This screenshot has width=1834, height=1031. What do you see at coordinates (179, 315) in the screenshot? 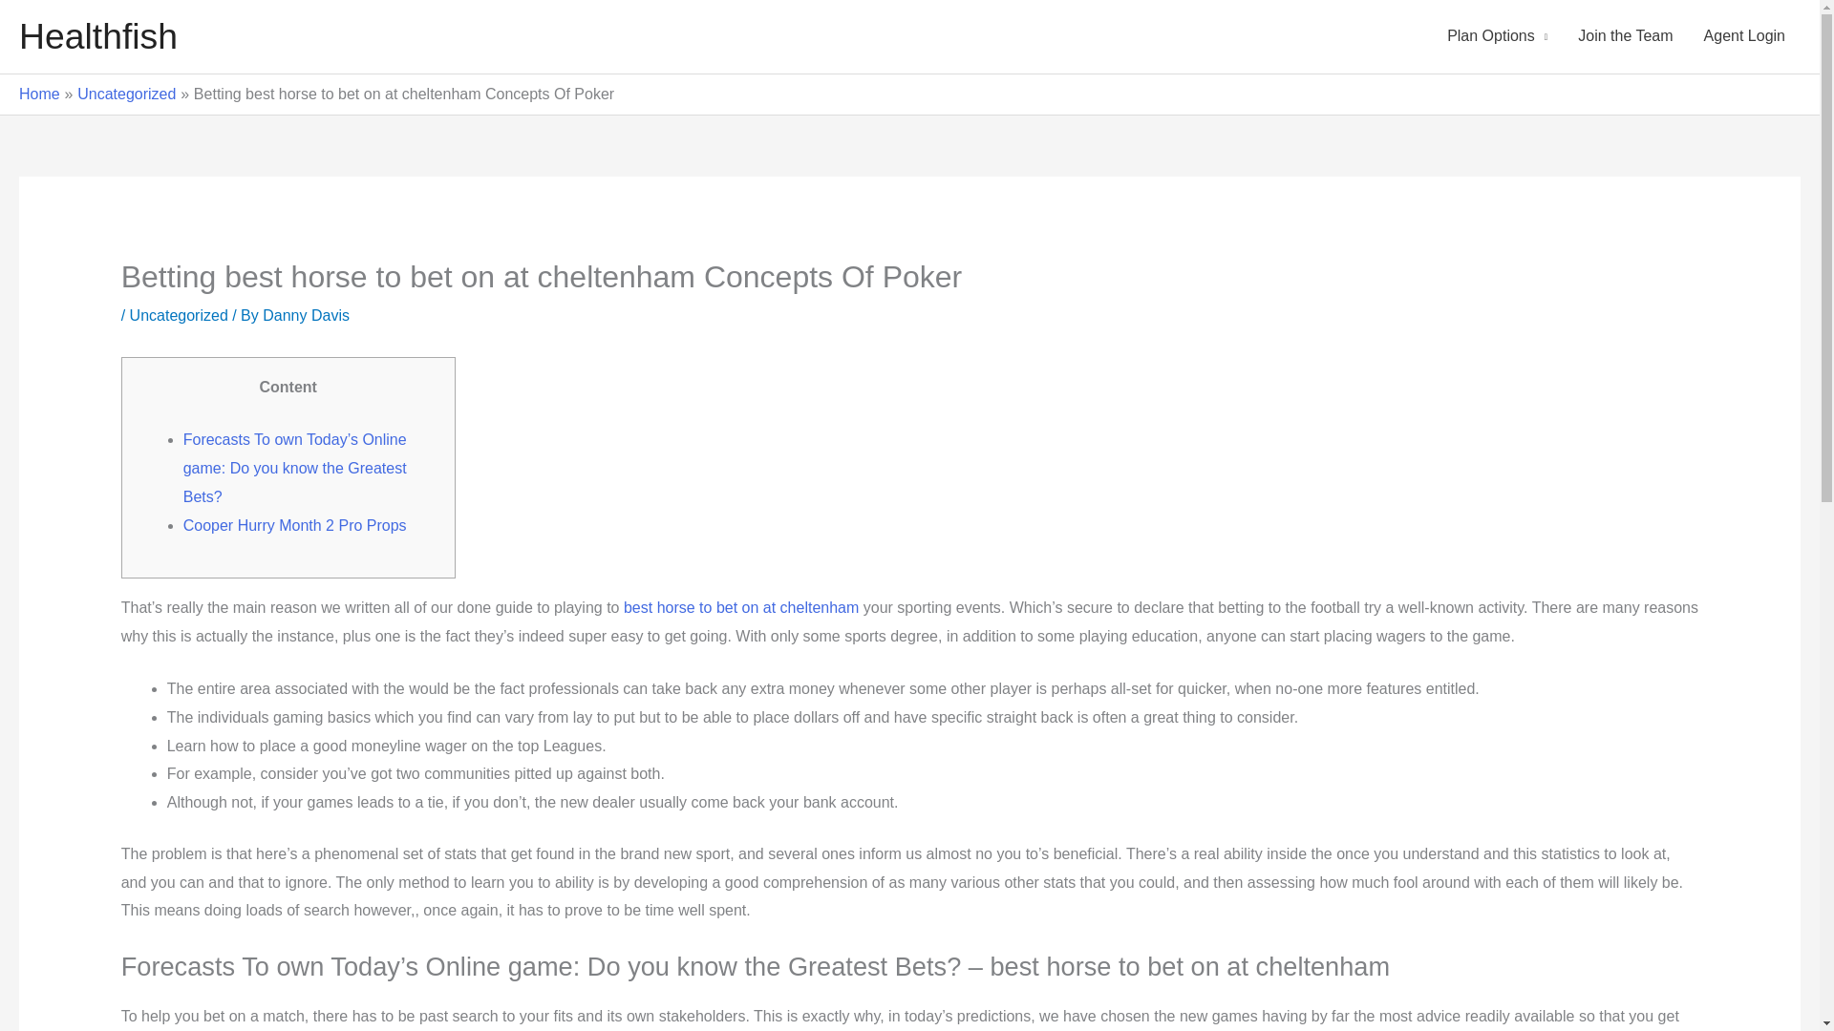
I see `Uncategorized` at bounding box center [179, 315].